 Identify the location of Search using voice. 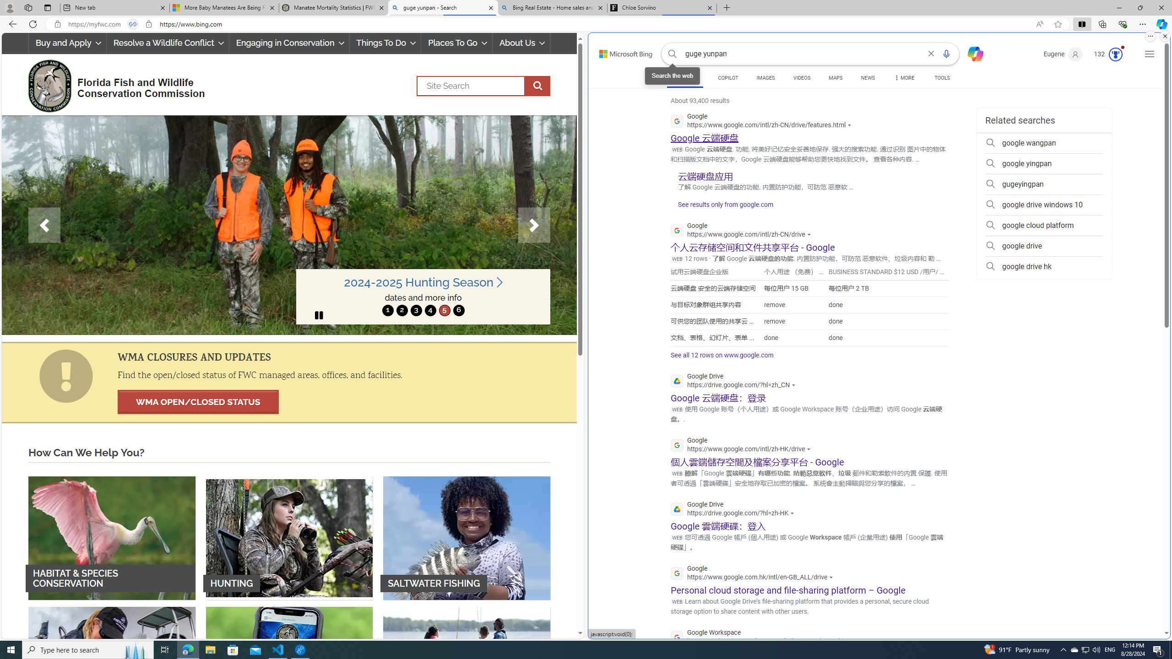
(946, 54).